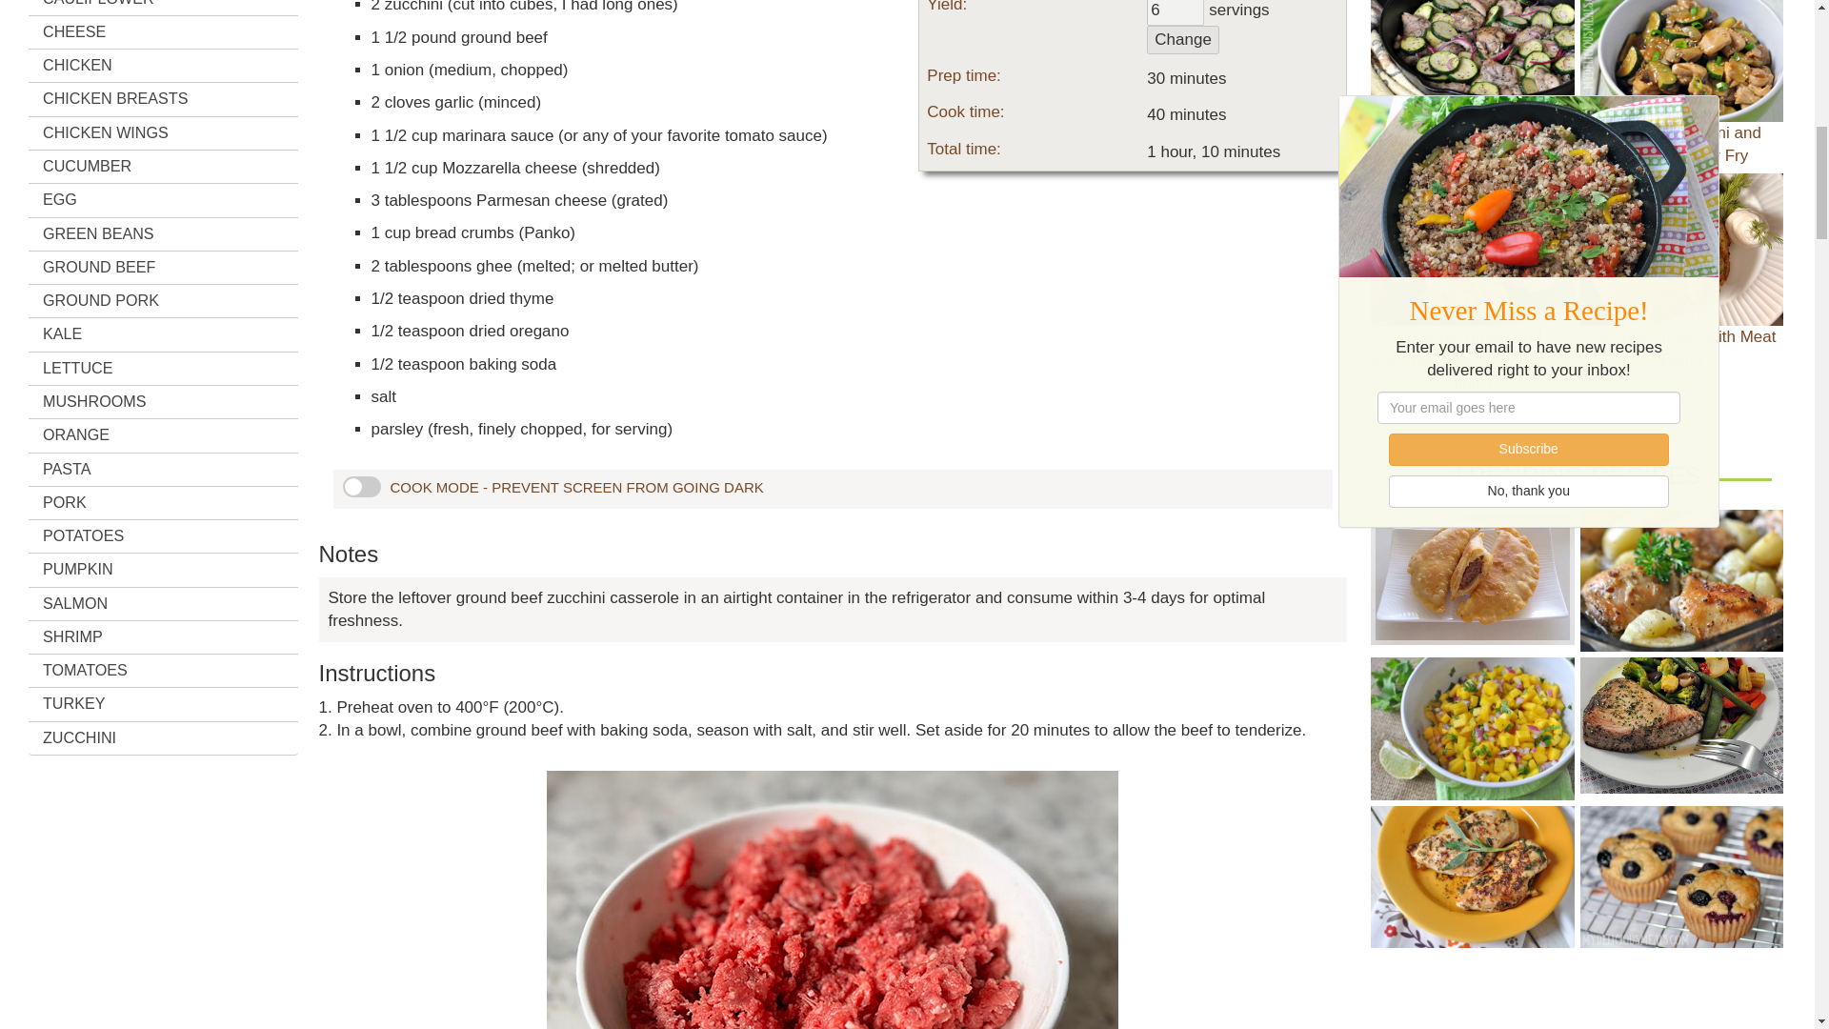 The image size is (1829, 1029). I want to click on Easy Homemade Mango Salsa, so click(1471, 728).